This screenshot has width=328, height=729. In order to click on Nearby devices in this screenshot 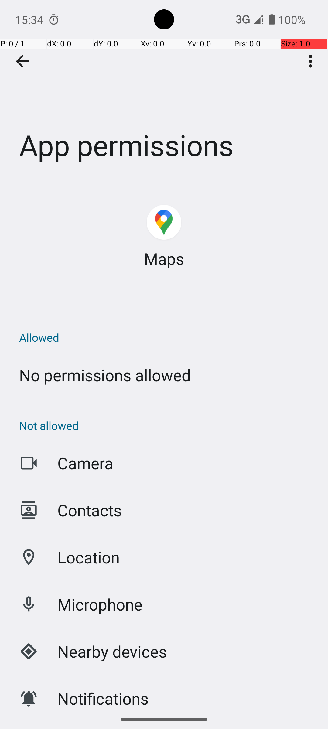, I will do `click(112, 651)`.